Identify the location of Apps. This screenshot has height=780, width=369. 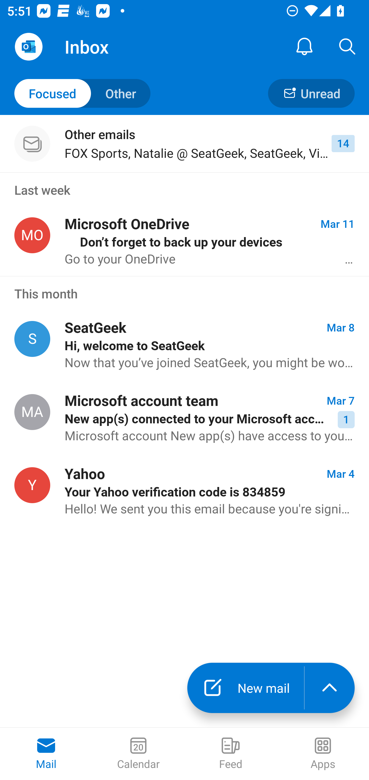
(323, 754).